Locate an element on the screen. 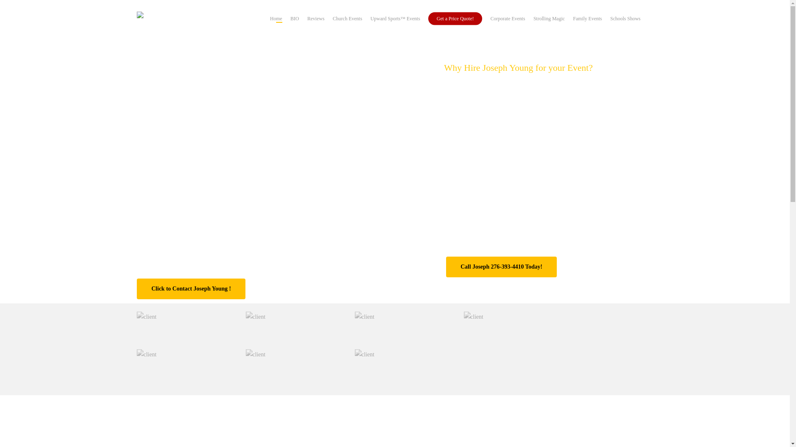 The height and width of the screenshot is (447, 796). Home is located at coordinates (275, 18).